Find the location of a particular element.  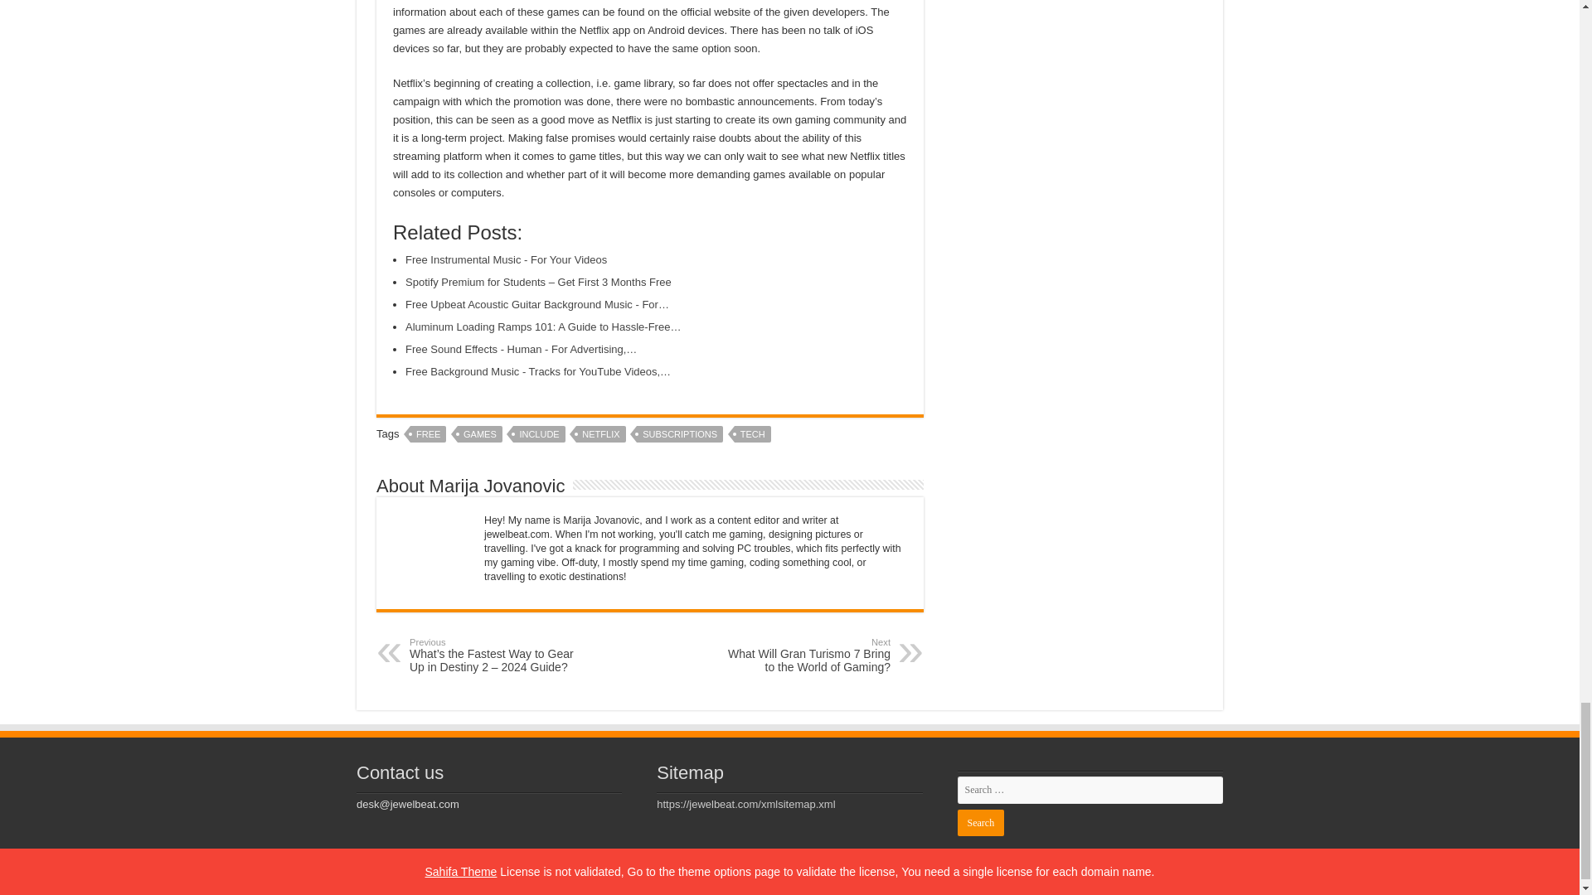

INCLUDE is located at coordinates (539, 434).